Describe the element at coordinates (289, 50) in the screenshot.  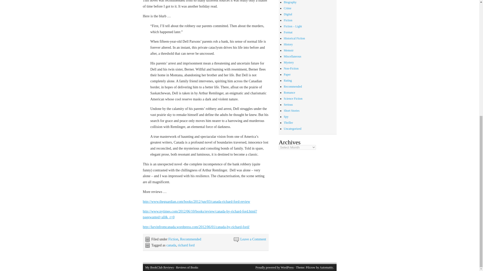
I see `Memoir` at that location.